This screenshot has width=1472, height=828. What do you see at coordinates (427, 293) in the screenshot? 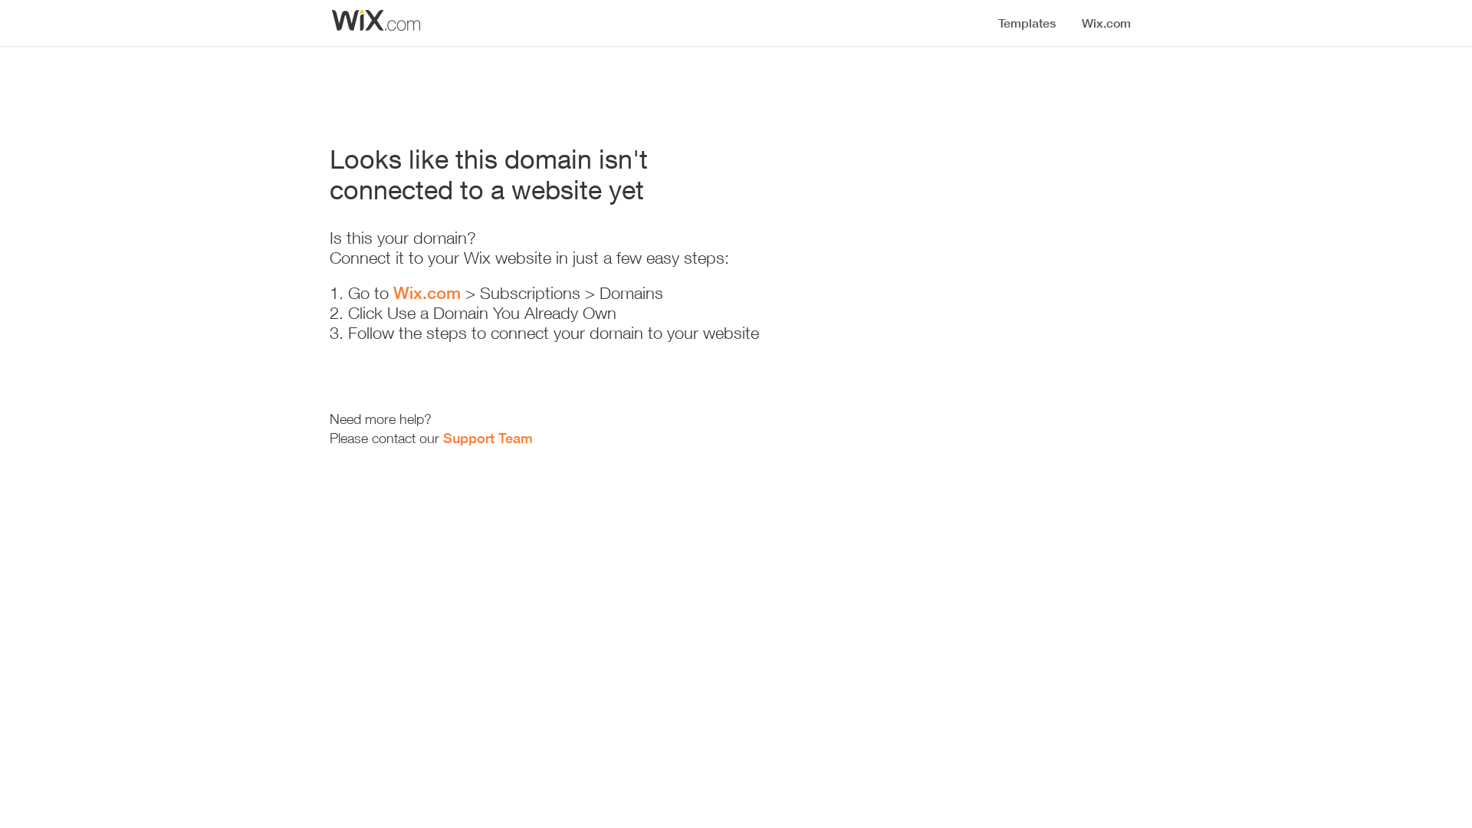
I see `Wix.com` at bounding box center [427, 293].